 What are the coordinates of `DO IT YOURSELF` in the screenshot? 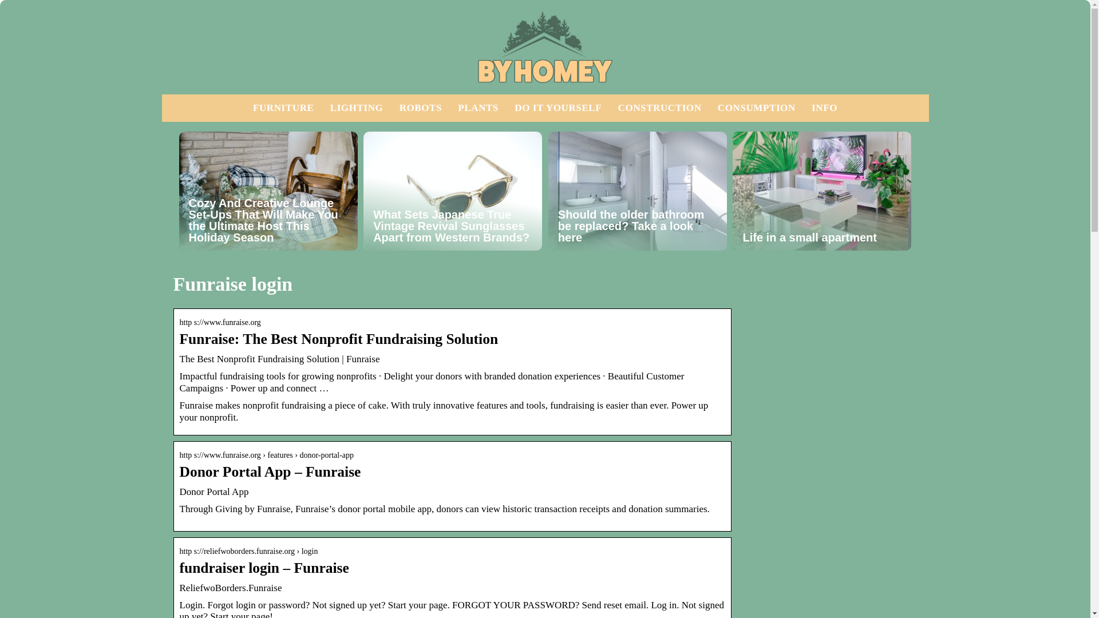 It's located at (558, 108).